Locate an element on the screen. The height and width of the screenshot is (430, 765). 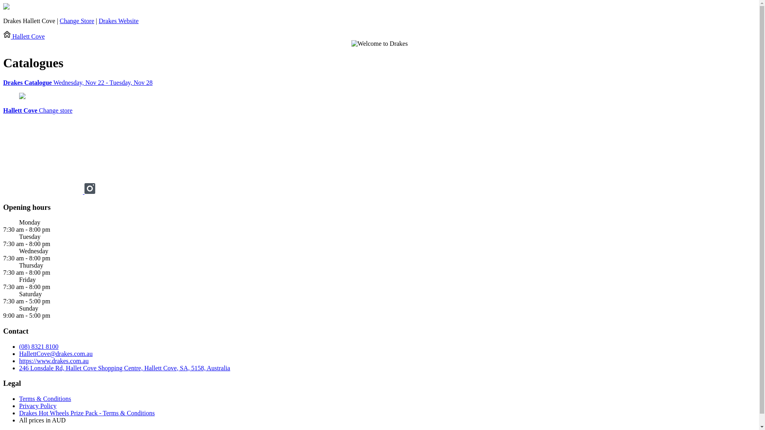
Terms & Conditions is located at coordinates (45, 399).